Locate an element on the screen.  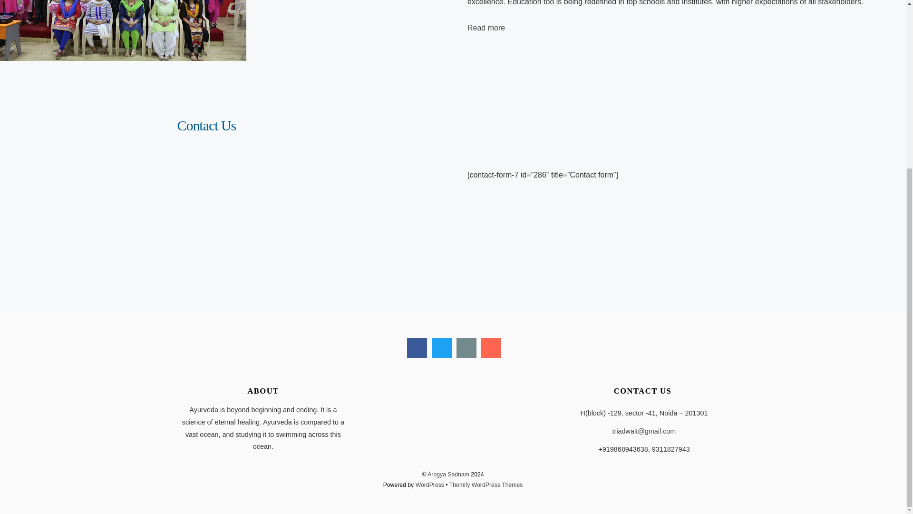
Arogya Sadnam is located at coordinates (448, 474).